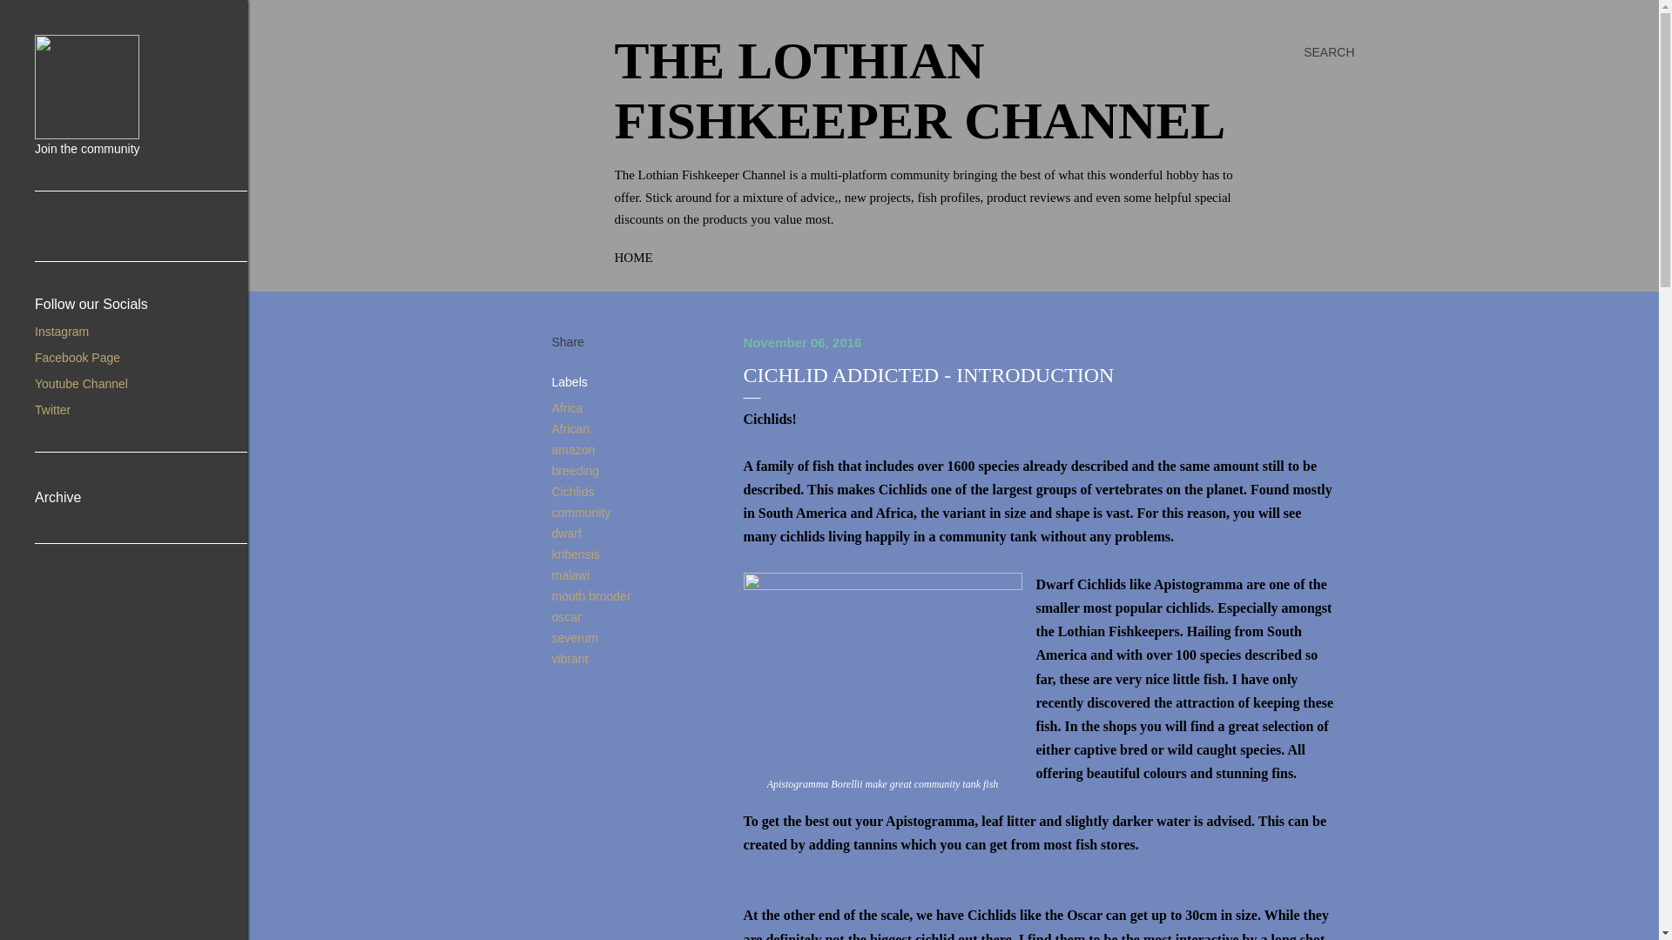  What do you see at coordinates (575, 636) in the screenshot?
I see `severum` at bounding box center [575, 636].